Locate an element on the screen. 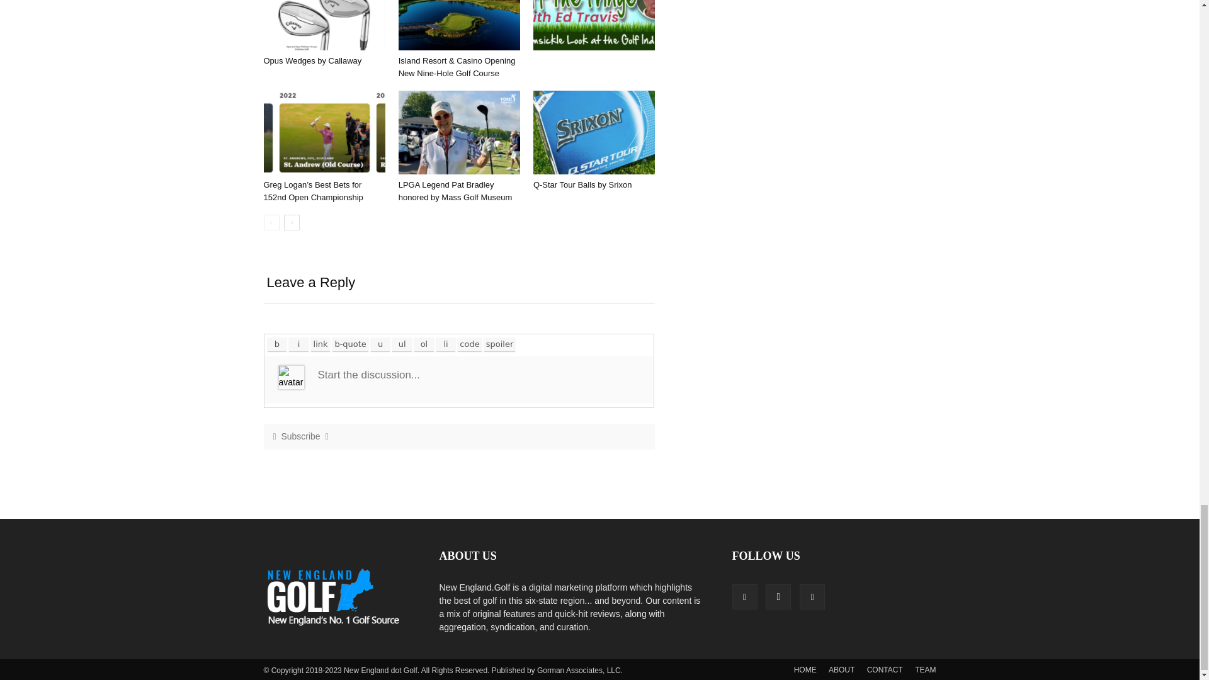 This screenshot has height=680, width=1209. b is located at coordinates (277, 344).